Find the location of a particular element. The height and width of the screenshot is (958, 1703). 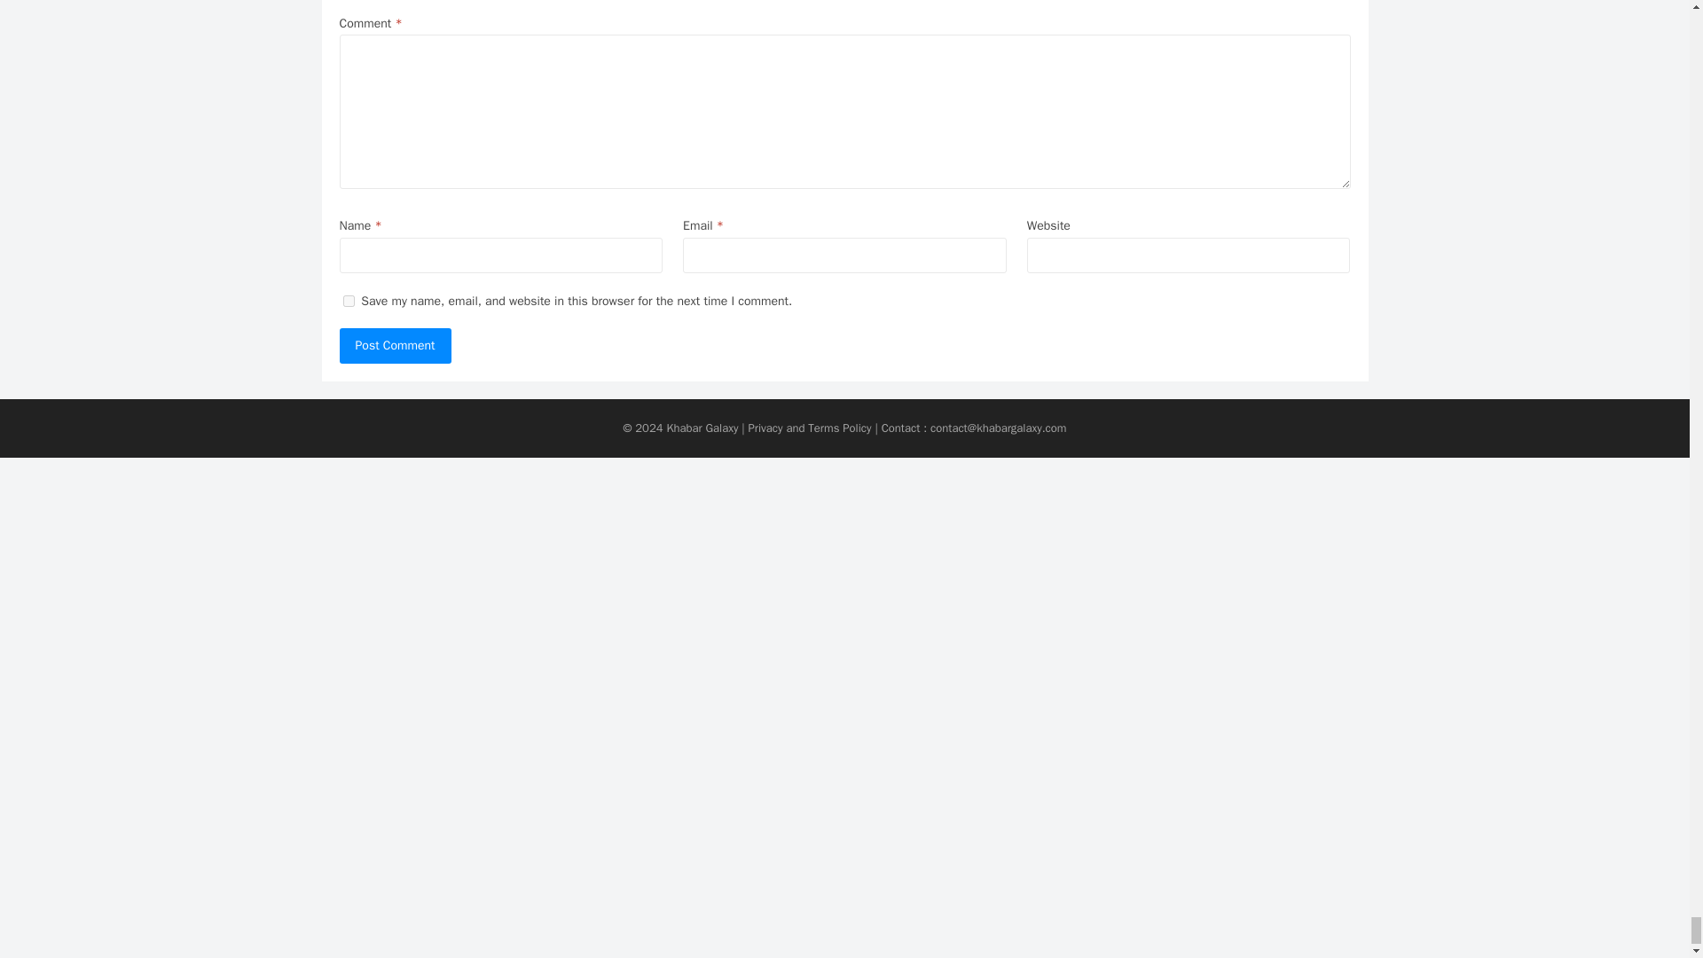

yes is located at coordinates (348, 300).